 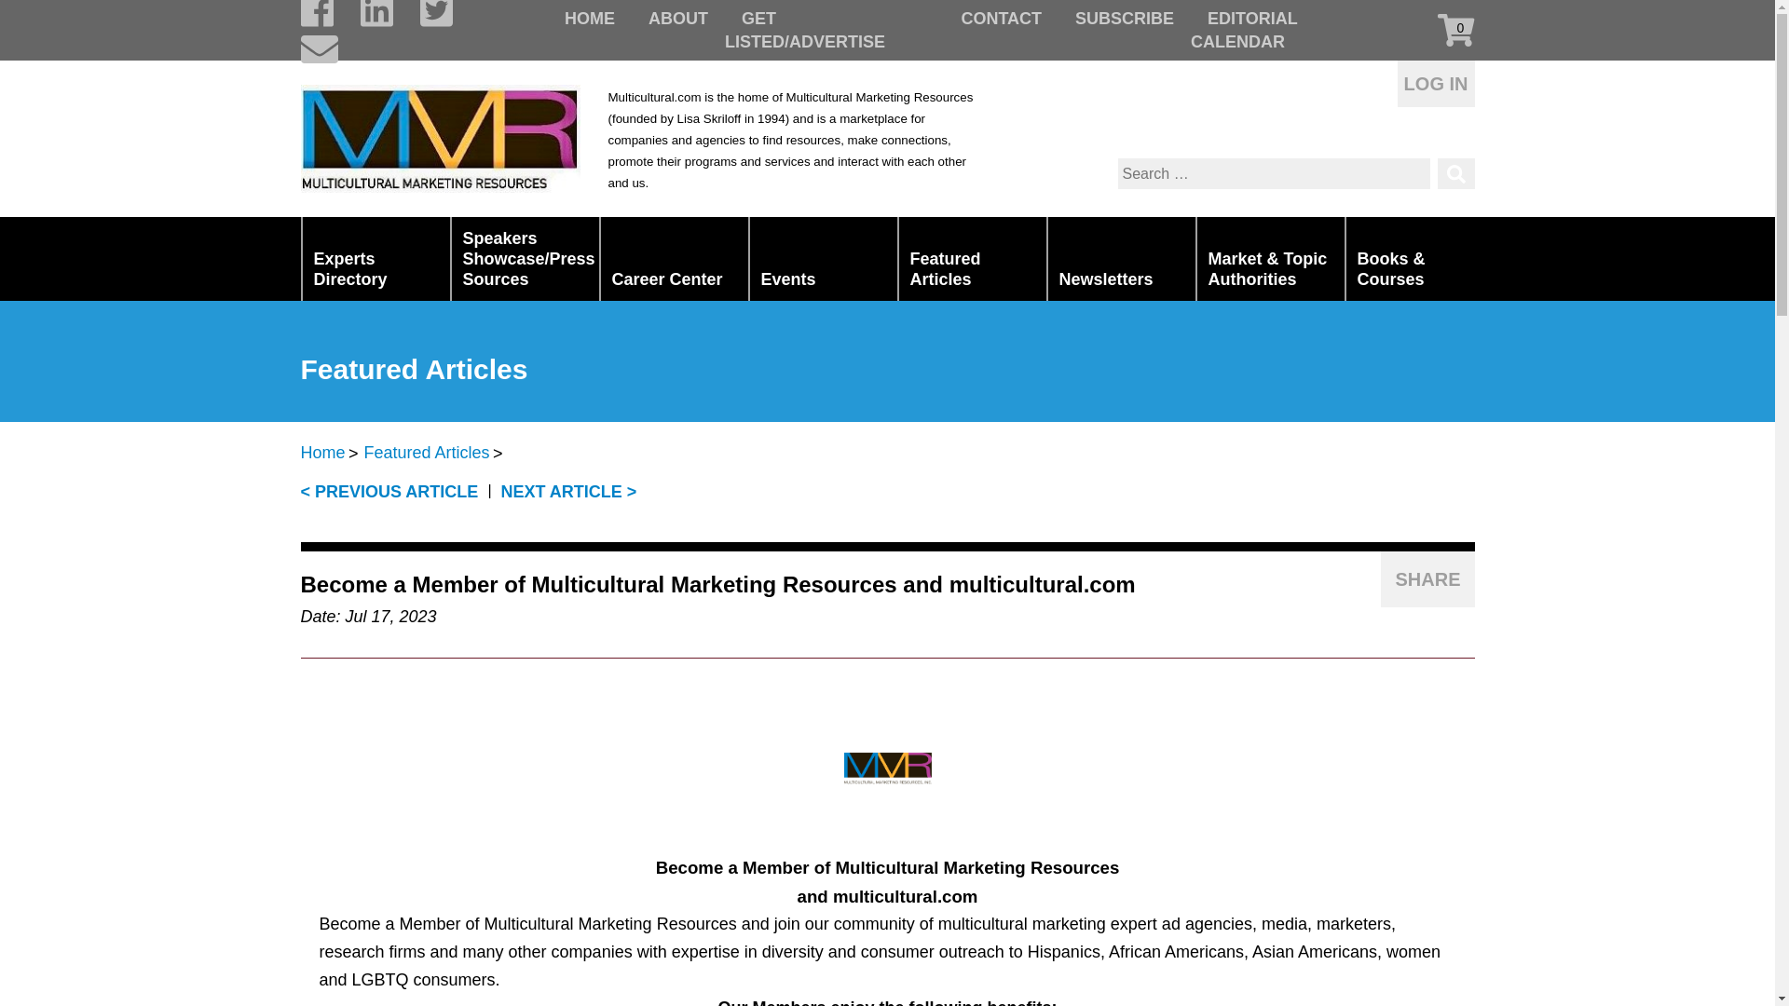 I want to click on 0, so click(x=1437, y=30).